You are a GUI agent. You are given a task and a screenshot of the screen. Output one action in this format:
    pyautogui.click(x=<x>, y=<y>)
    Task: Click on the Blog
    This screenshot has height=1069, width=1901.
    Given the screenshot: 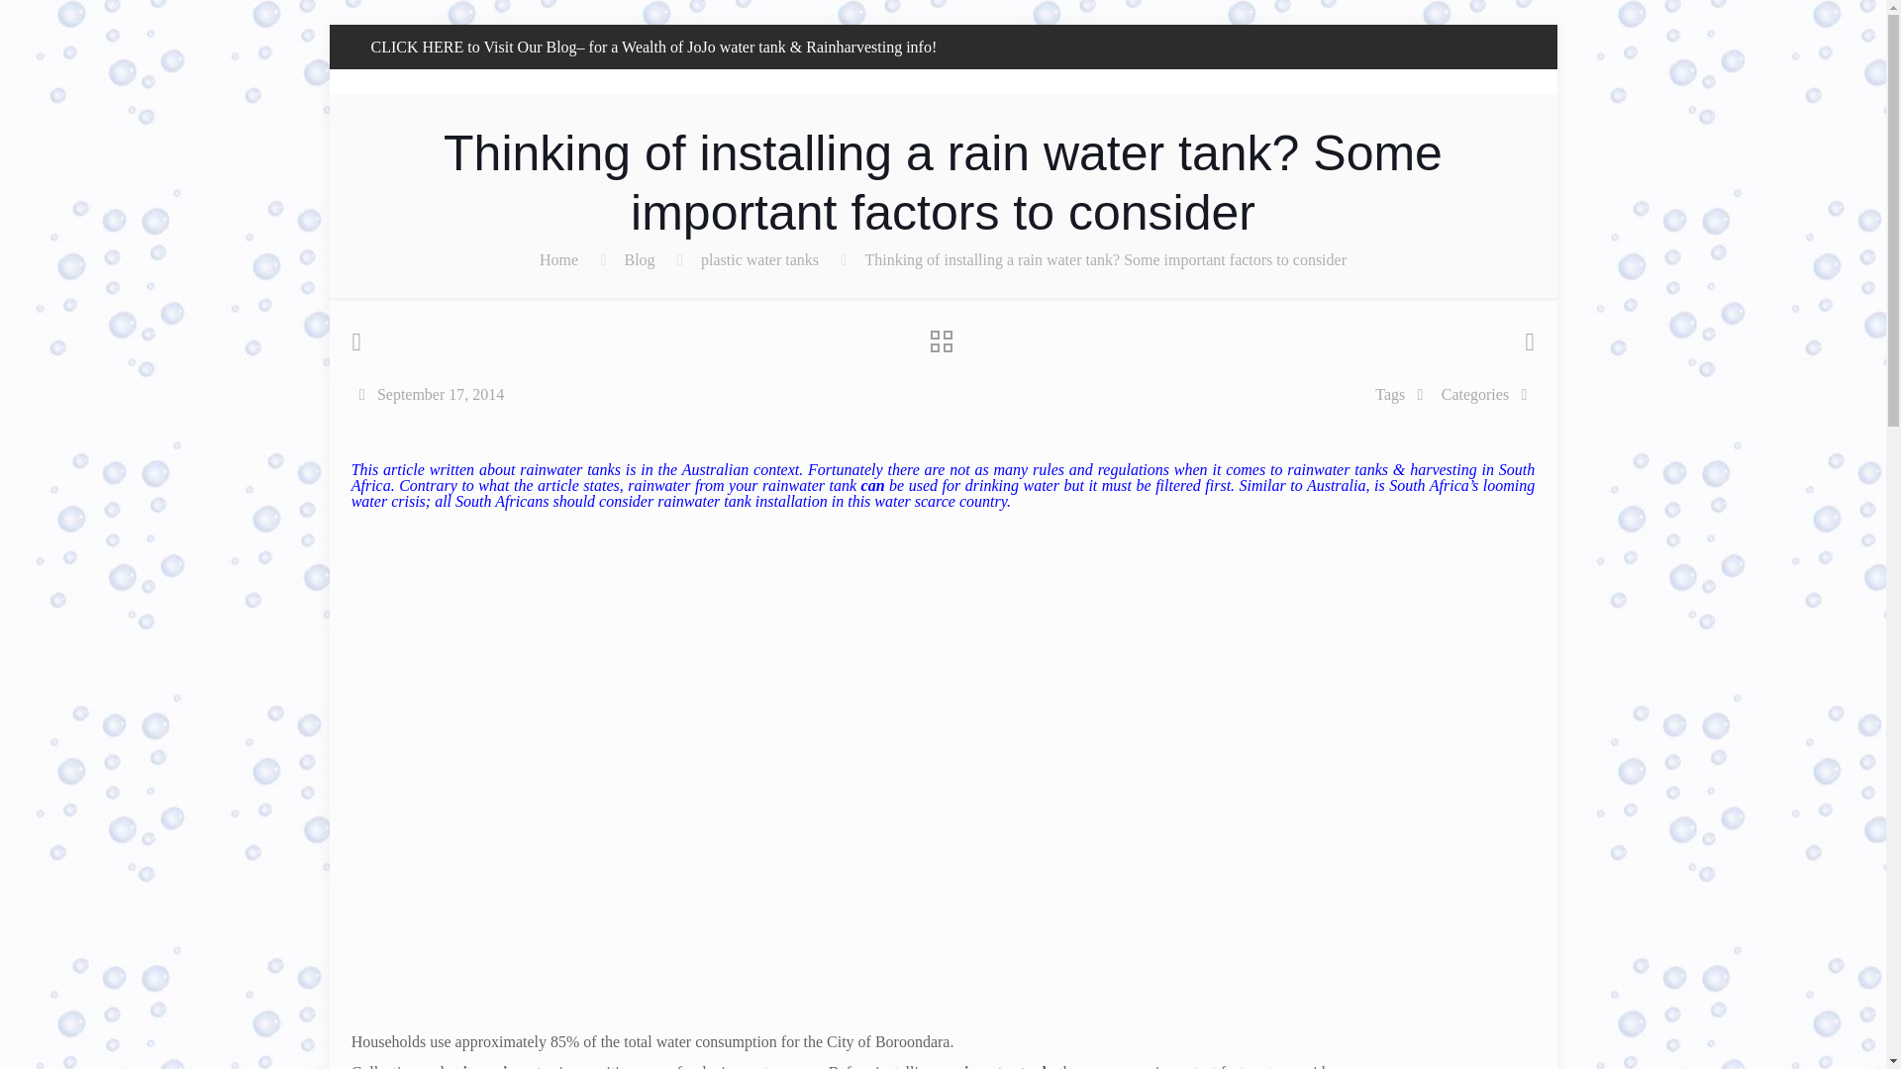 What is the action you would take?
    pyautogui.click(x=638, y=259)
    